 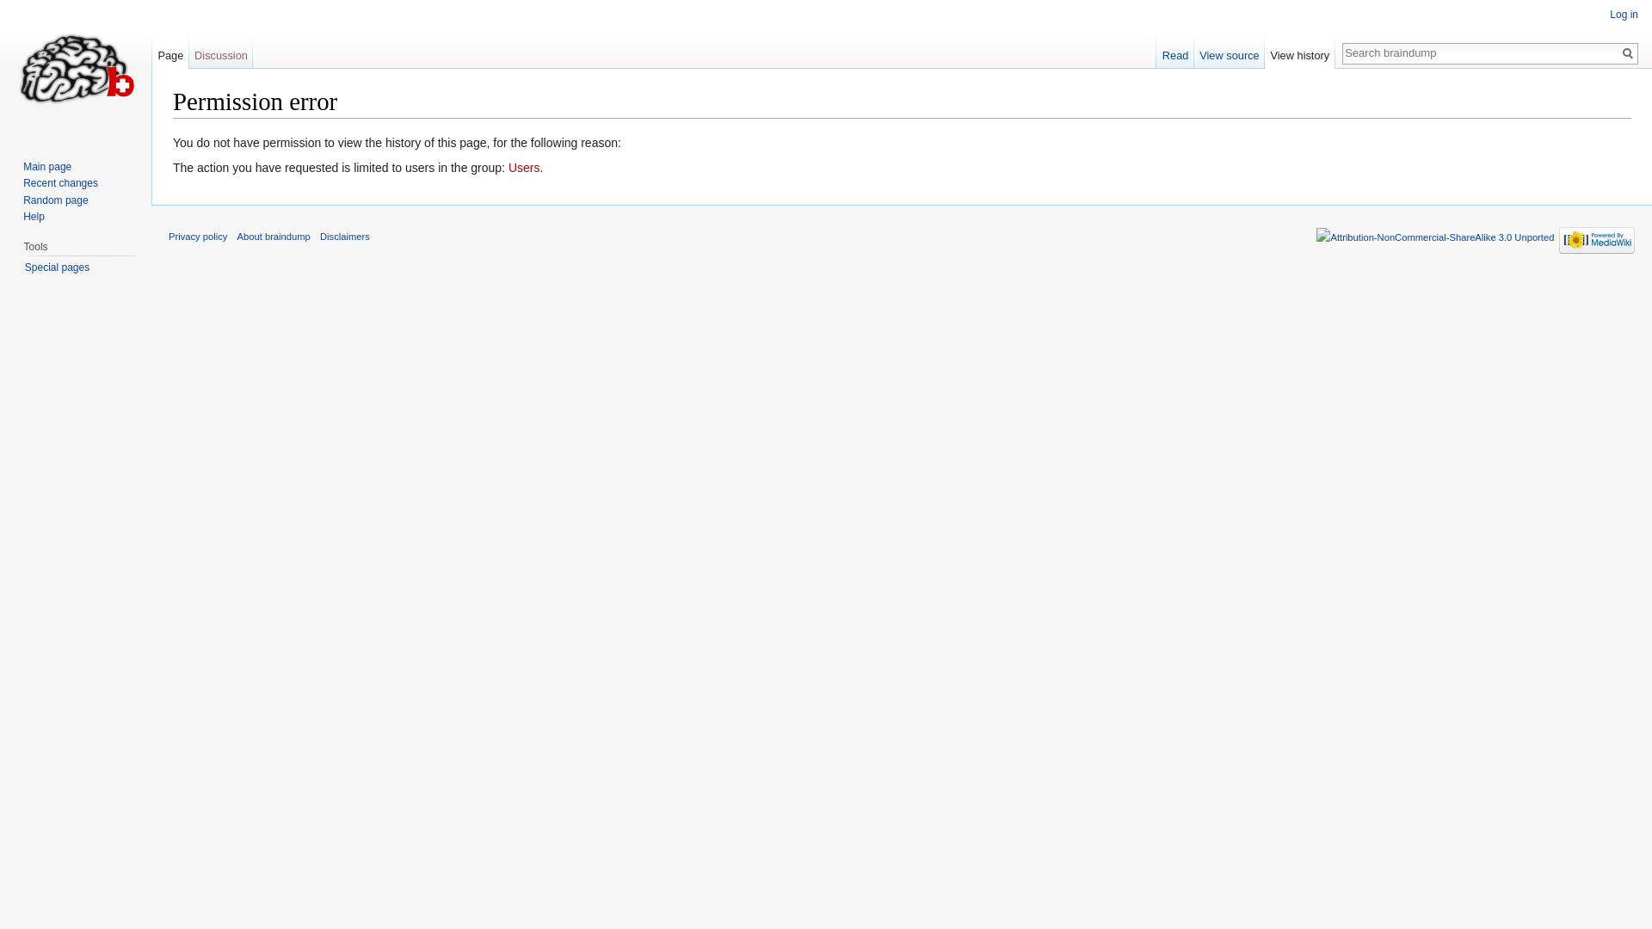 What do you see at coordinates (1624, 15) in the screenshot?
I see `Log in` at bounding box center [1624, 15].